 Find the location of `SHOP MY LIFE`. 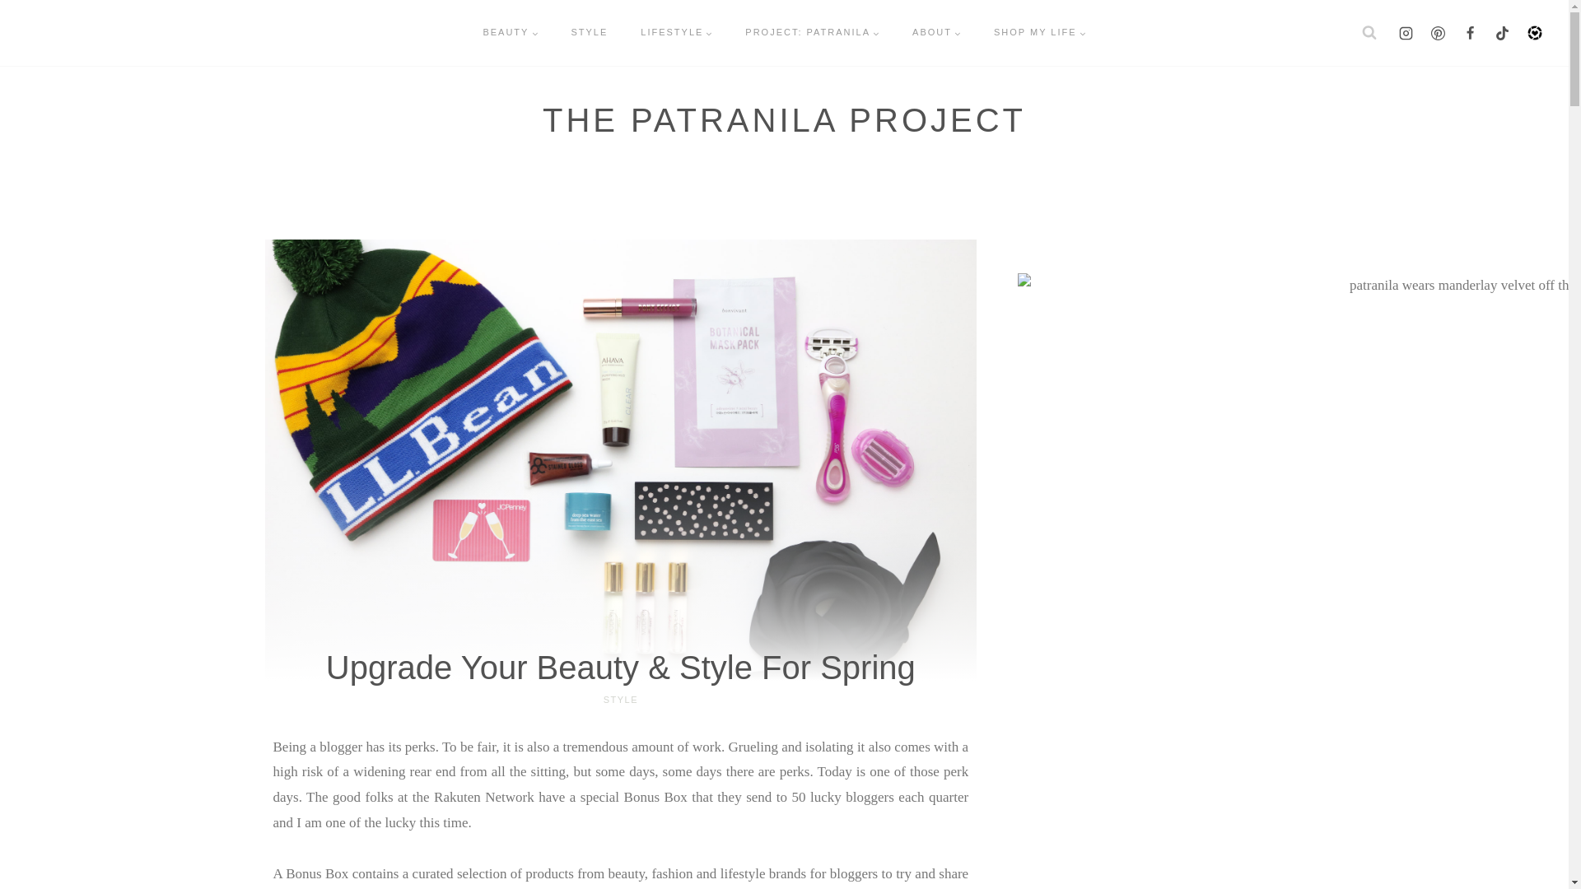

SHOP MY LIFE is located at coordinates (1039, 33).